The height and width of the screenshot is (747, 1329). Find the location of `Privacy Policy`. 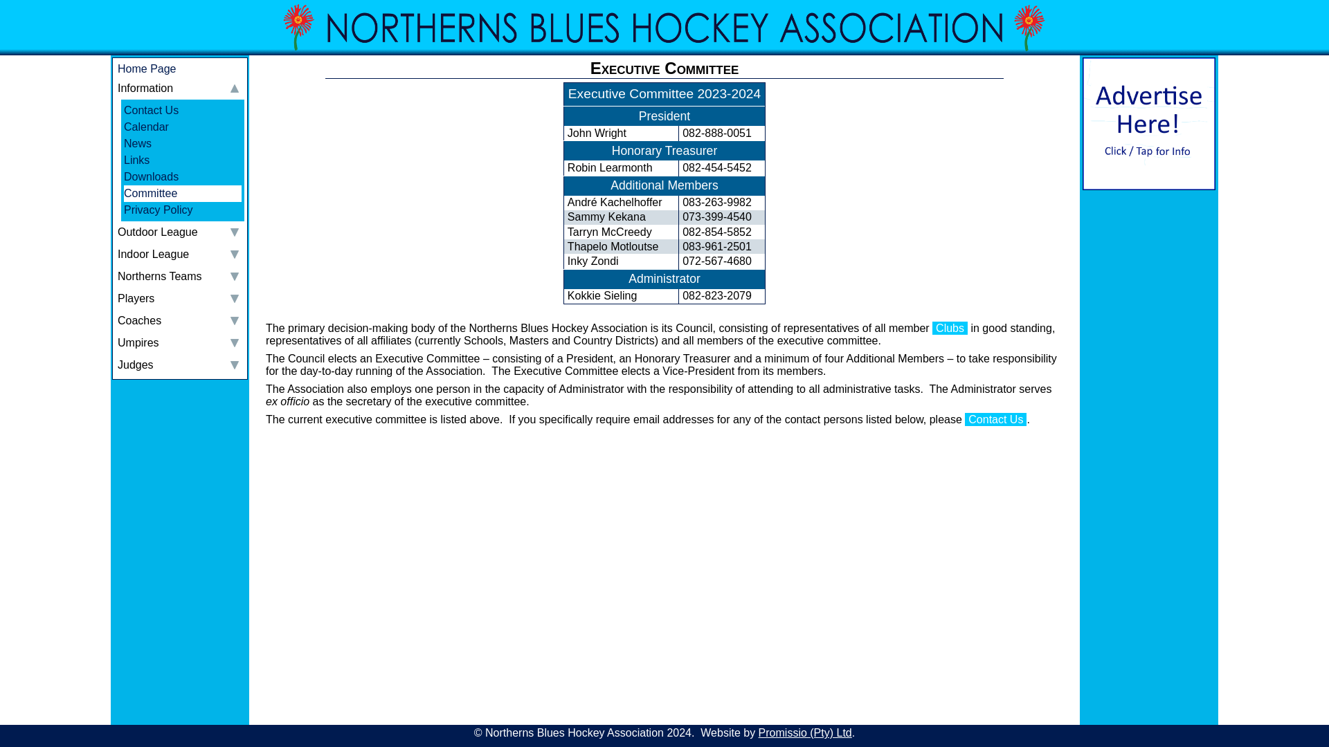

Privacy Policy is located at coordinates (183, 210).